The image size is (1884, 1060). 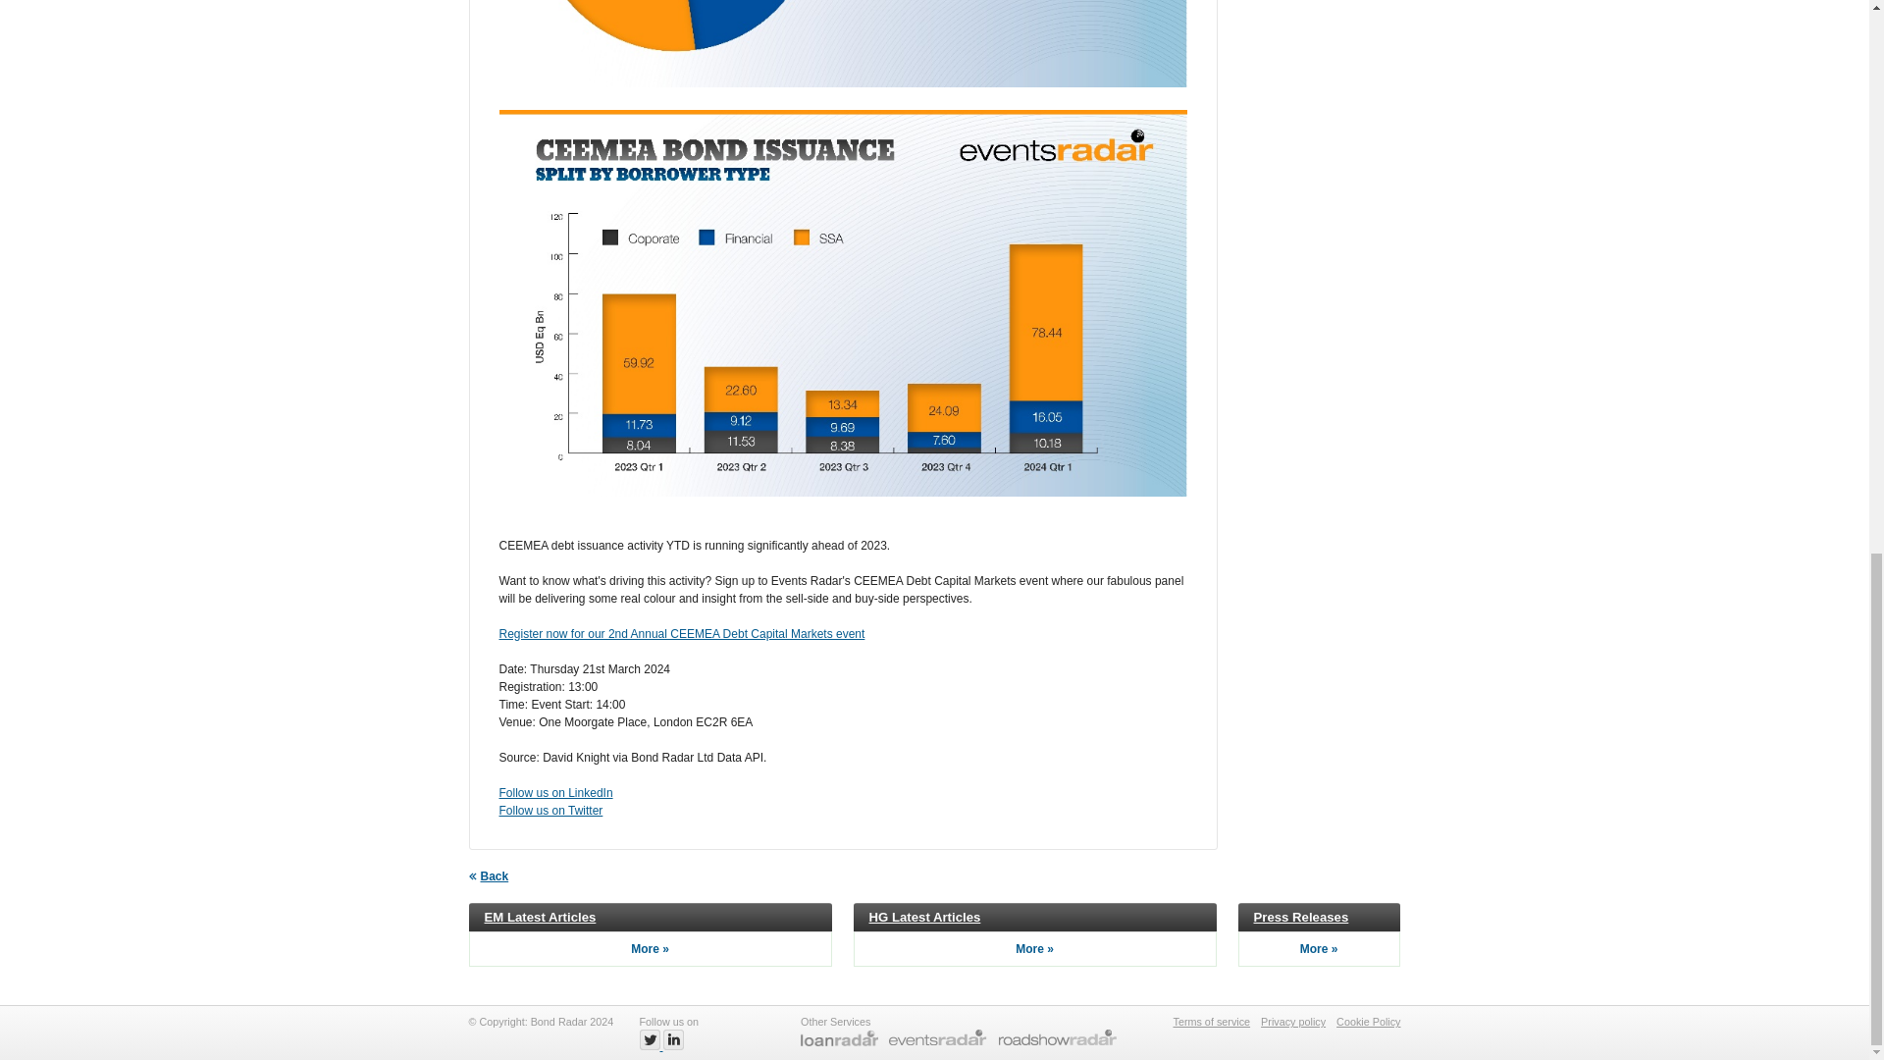 What do you see at coordinates (489, 875) in the screenshot?
I see `Back` at bounding box center [489, 875].